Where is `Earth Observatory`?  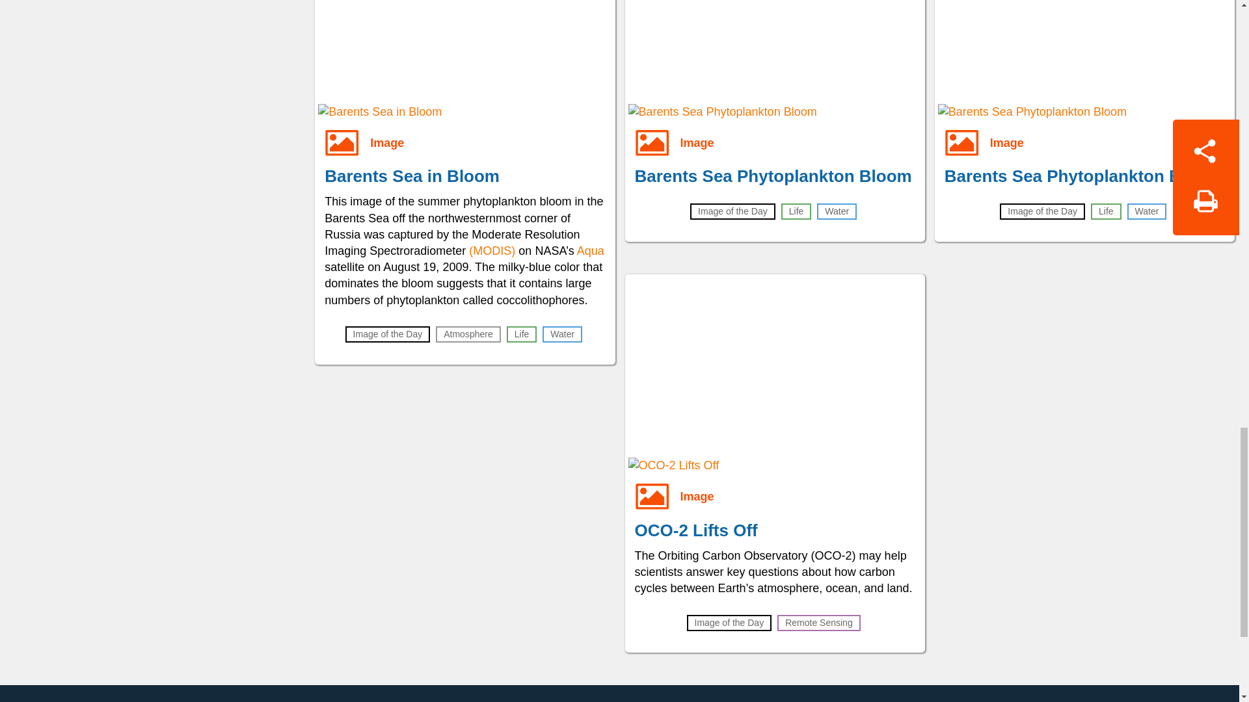 Earth Observatory is located at coordinates (317, 698).